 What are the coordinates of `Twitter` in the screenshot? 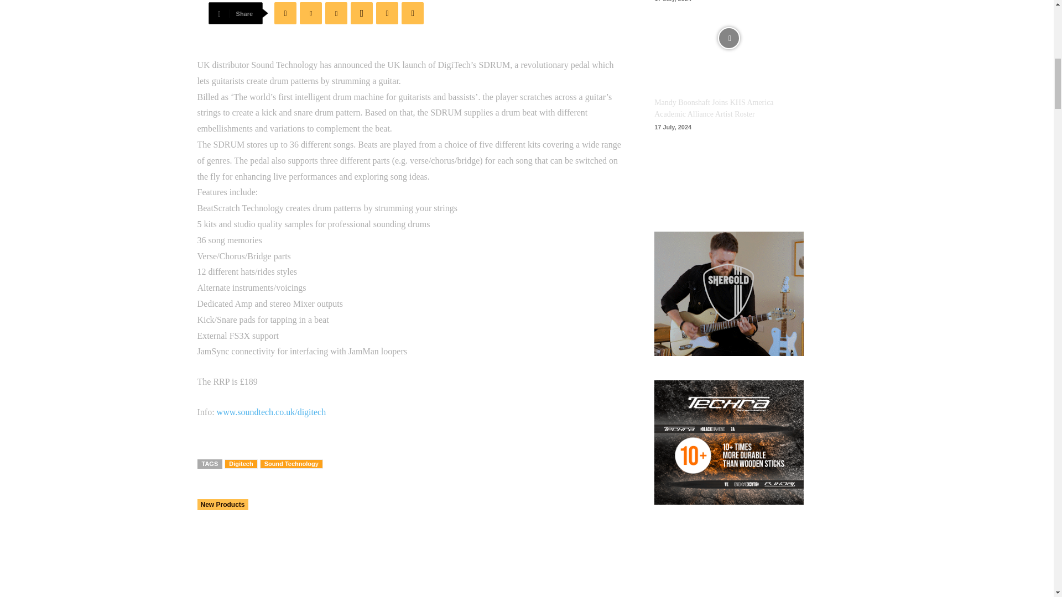 It's located at (310, 13).